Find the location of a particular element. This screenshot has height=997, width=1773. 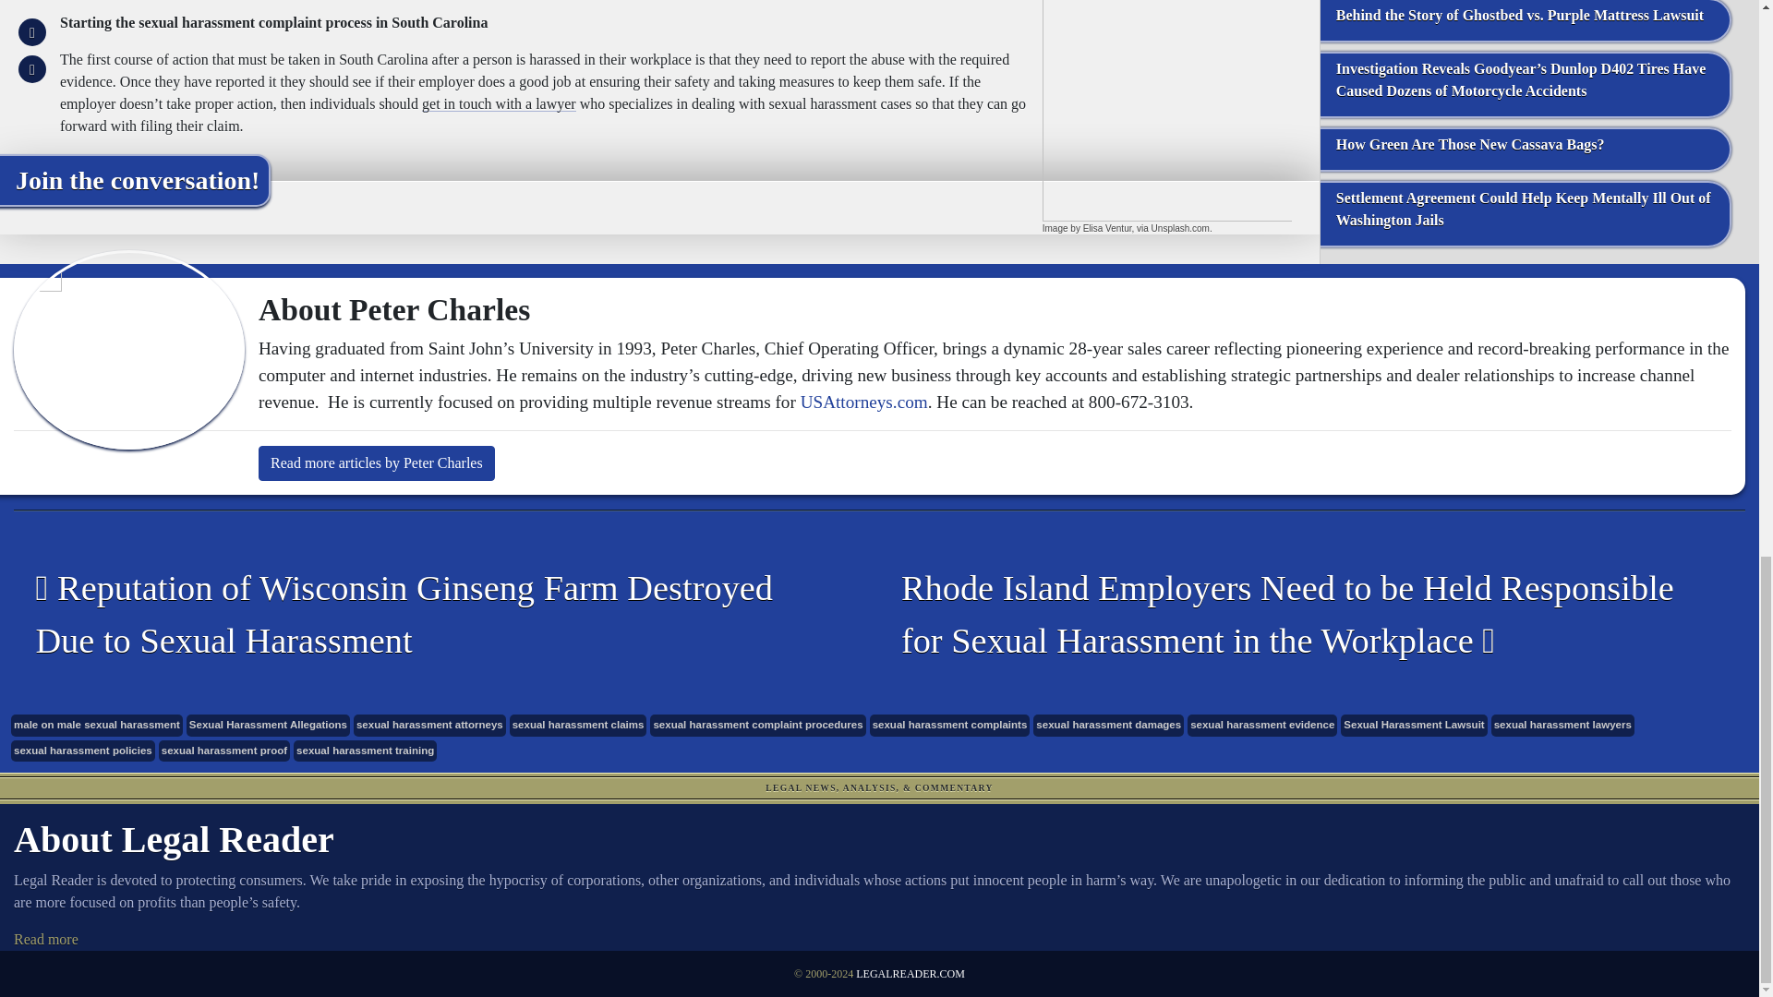

sexual harassment evidence is located at coordinates (1261, 726).